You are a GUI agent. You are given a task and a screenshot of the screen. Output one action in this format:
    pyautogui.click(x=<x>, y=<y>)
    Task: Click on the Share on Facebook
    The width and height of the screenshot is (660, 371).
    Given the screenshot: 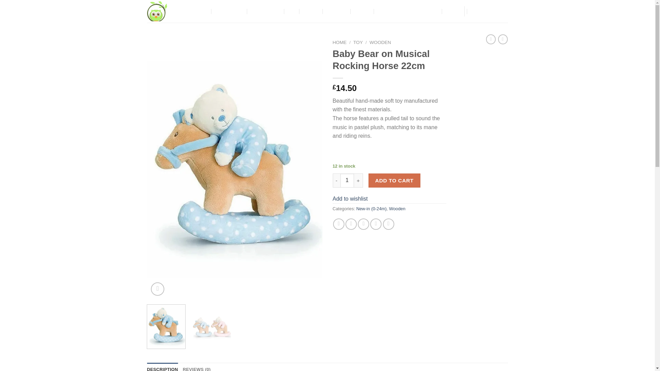 What is the action you would take?
    pyautogui.click(x=339, y=224)
    